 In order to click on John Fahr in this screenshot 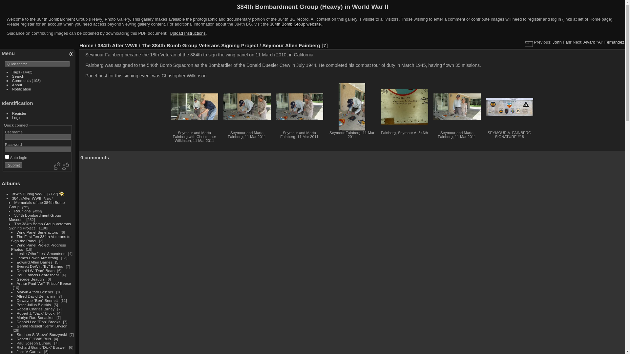, I will do `click(562, 42)`.